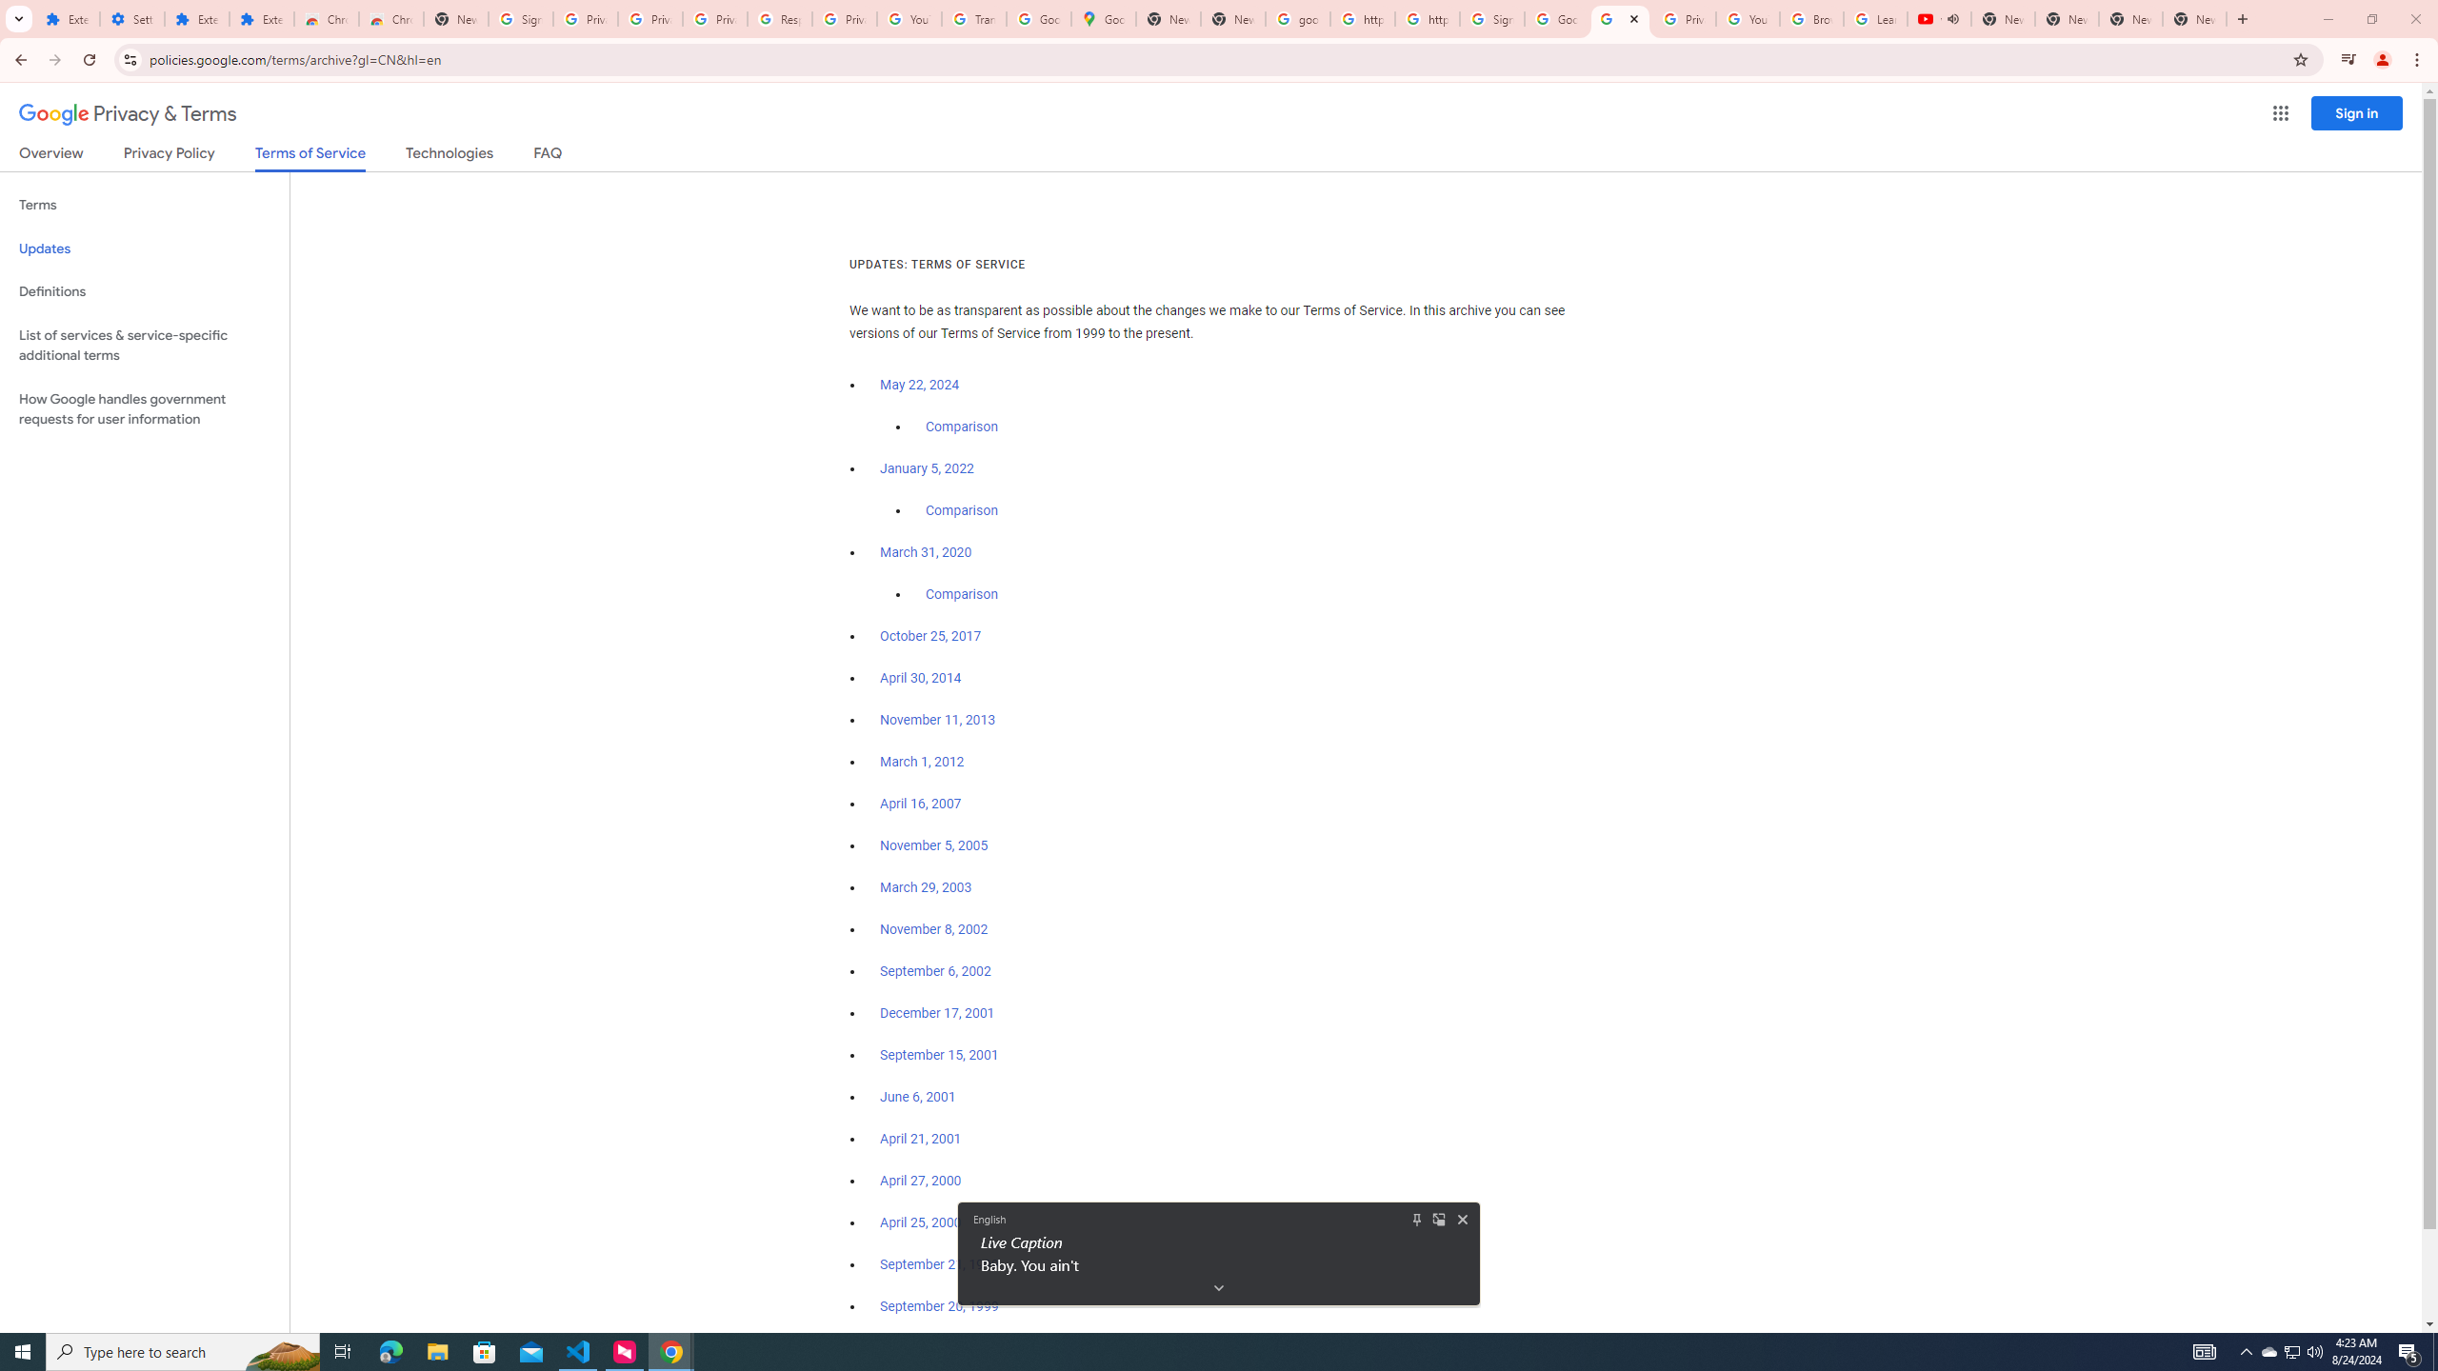  What do you see at coordinates (2435, 1352) in the screenshot?
I see `Show desktop` at bounding box center [2435, 1352].